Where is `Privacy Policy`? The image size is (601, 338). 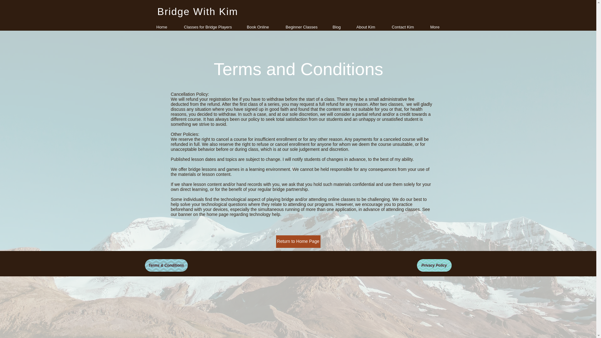
Privacy Policy is located at coordinates (434, 265).